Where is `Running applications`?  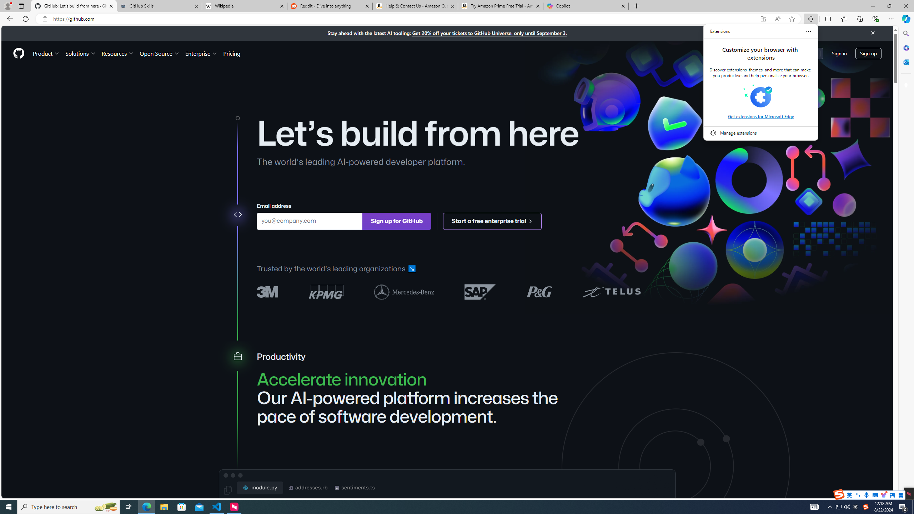
Running applications is located at coordinates (444, 507).